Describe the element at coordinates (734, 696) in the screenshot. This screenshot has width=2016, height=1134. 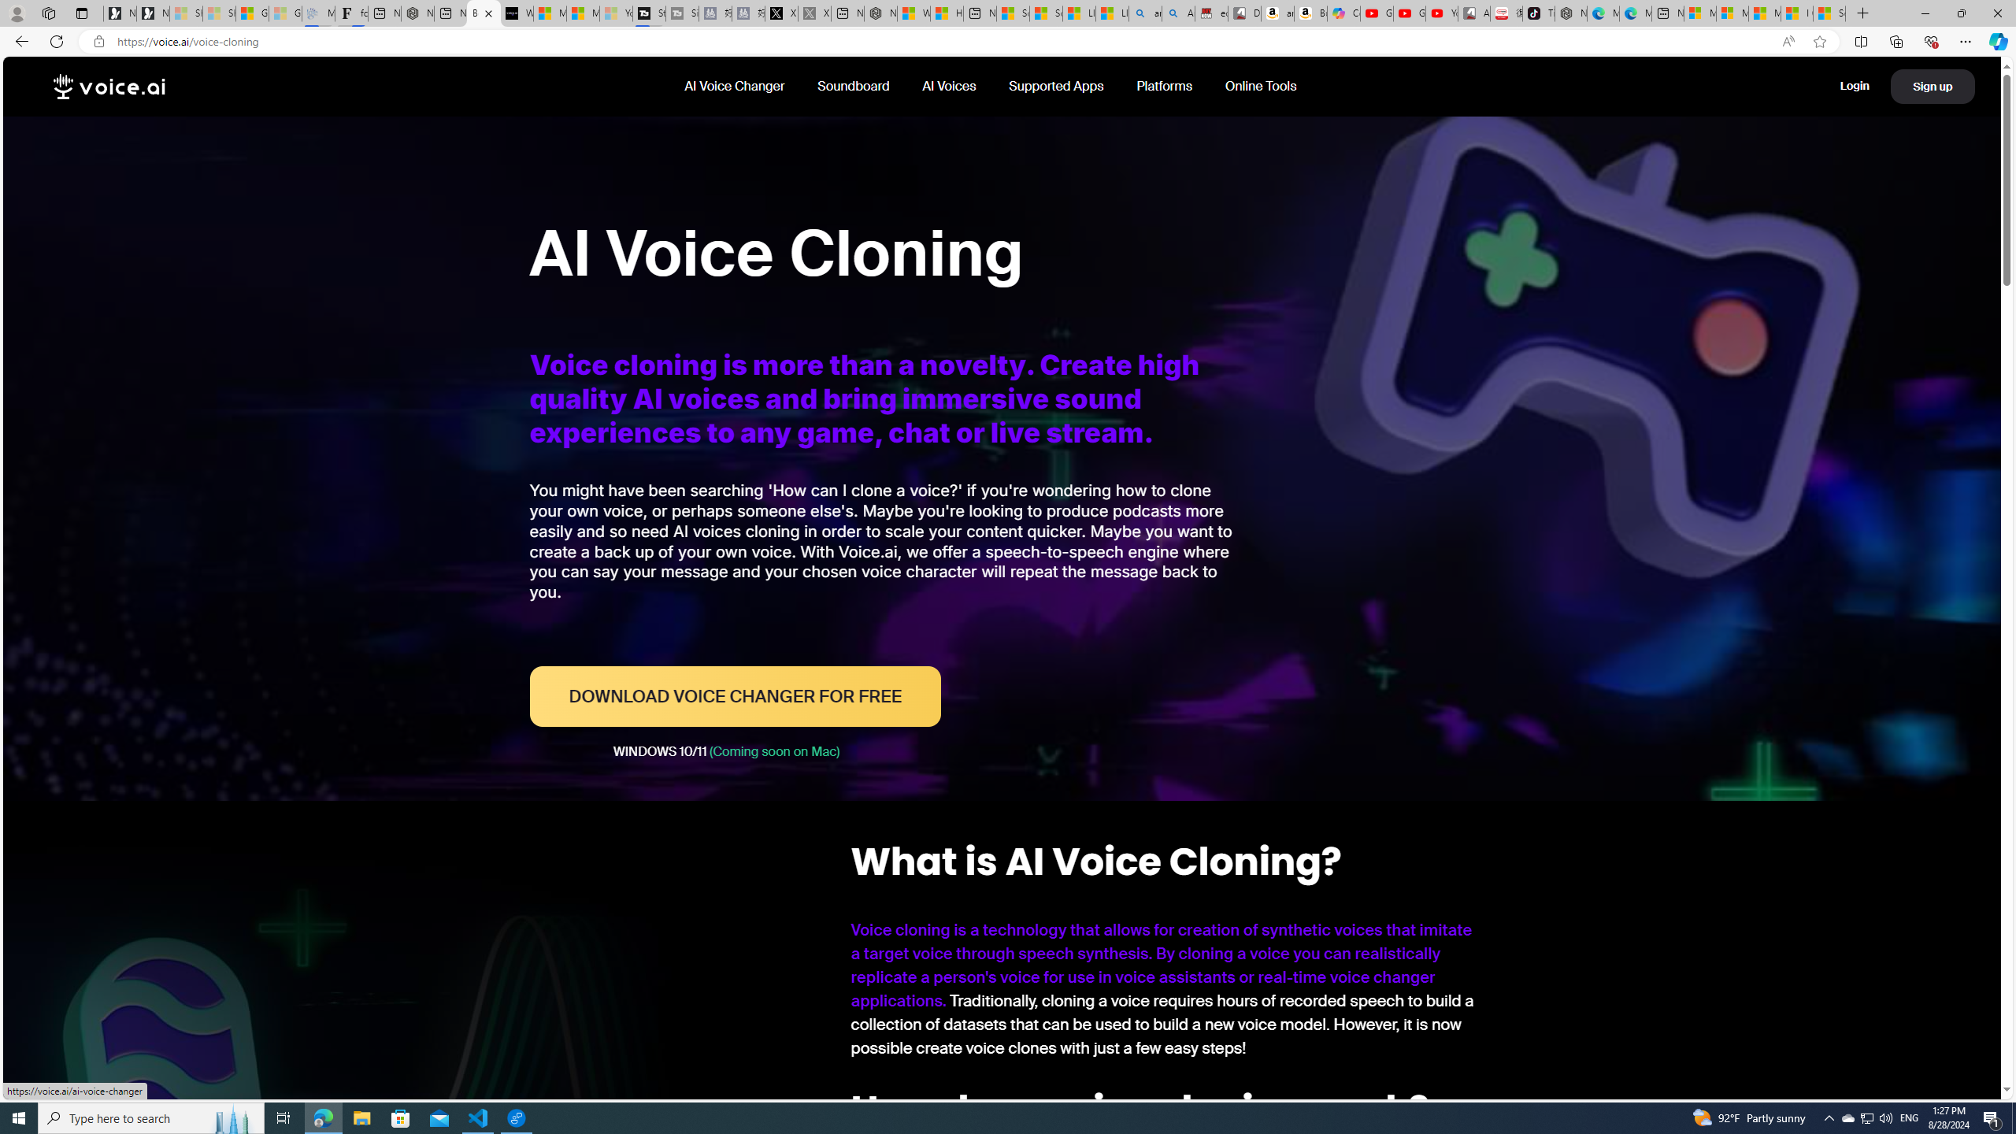
I see `DOWNLOAD VOICE CHANGER FOR FREE` at that location.